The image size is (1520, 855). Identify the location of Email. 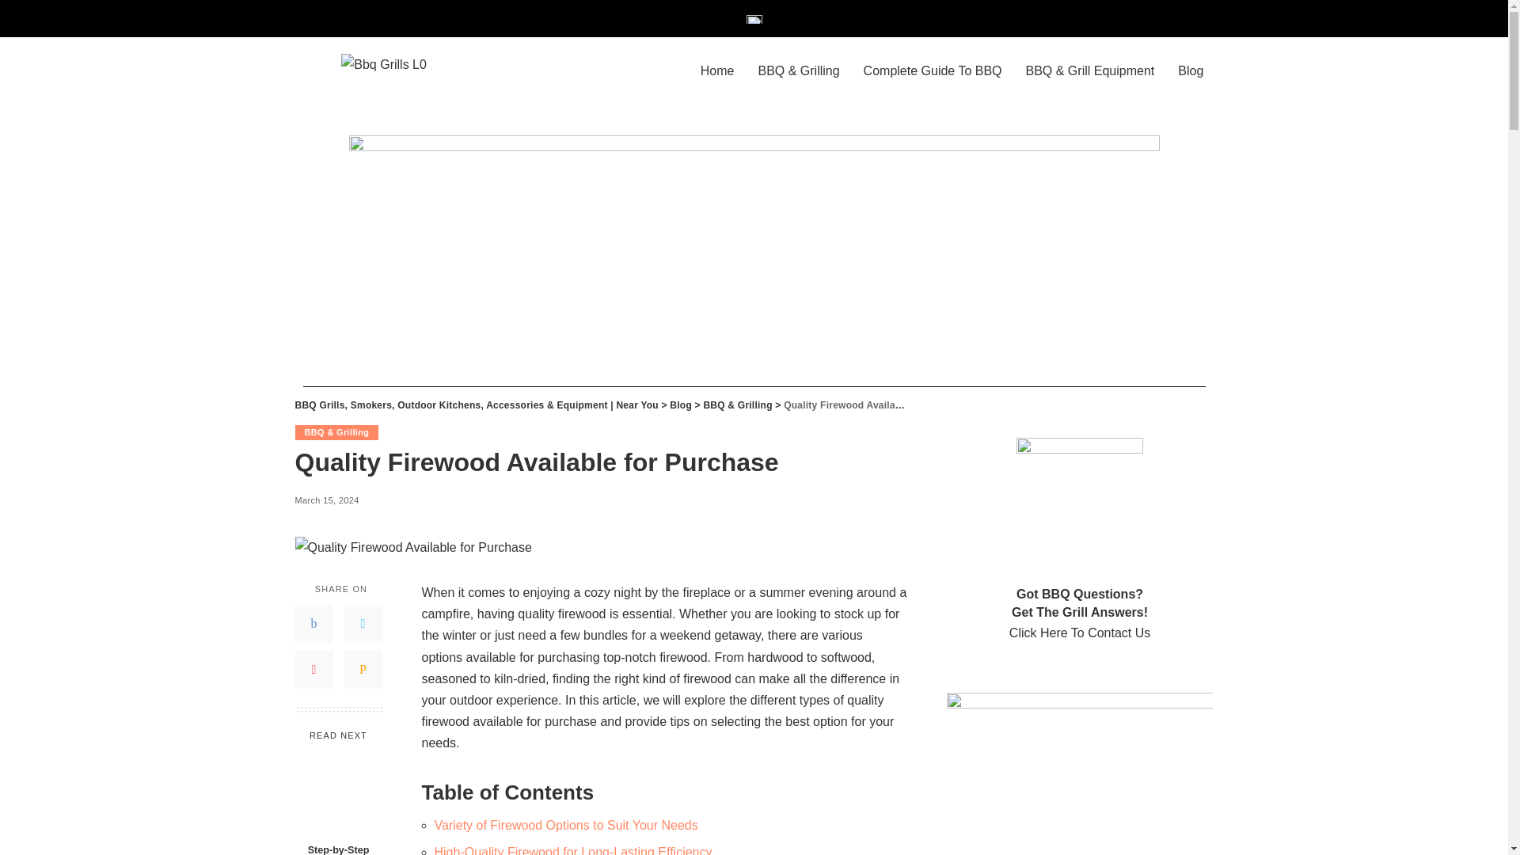
(362, 670).